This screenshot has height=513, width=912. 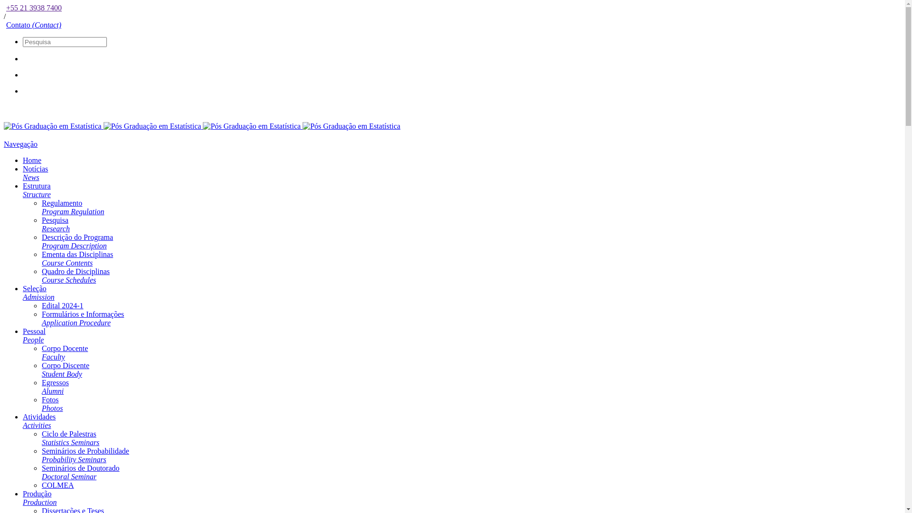 I want to click on Corpo Docente
Faculty, so click(x=65, y=352).